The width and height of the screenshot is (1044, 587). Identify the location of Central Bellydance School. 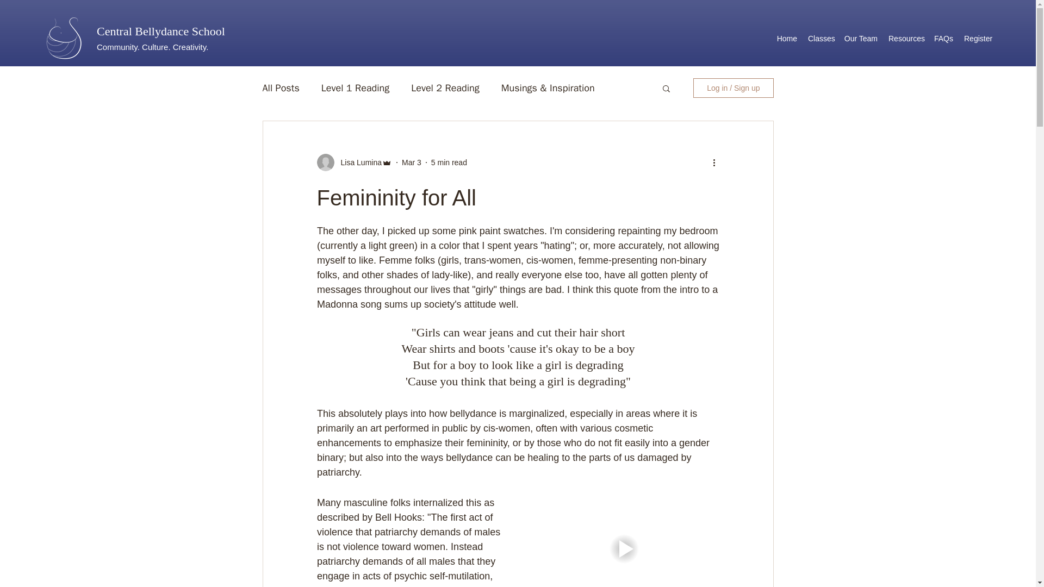
(161, 32).